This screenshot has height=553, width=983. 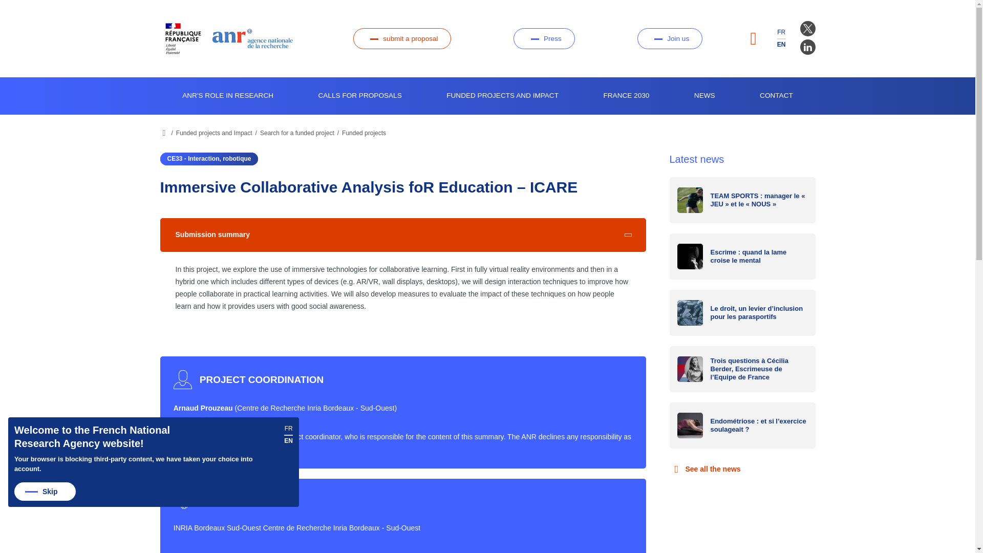 What do you see at coordinates (670, 39) in the screenshot?
I see `Join us` at bounding box center [670, 39].